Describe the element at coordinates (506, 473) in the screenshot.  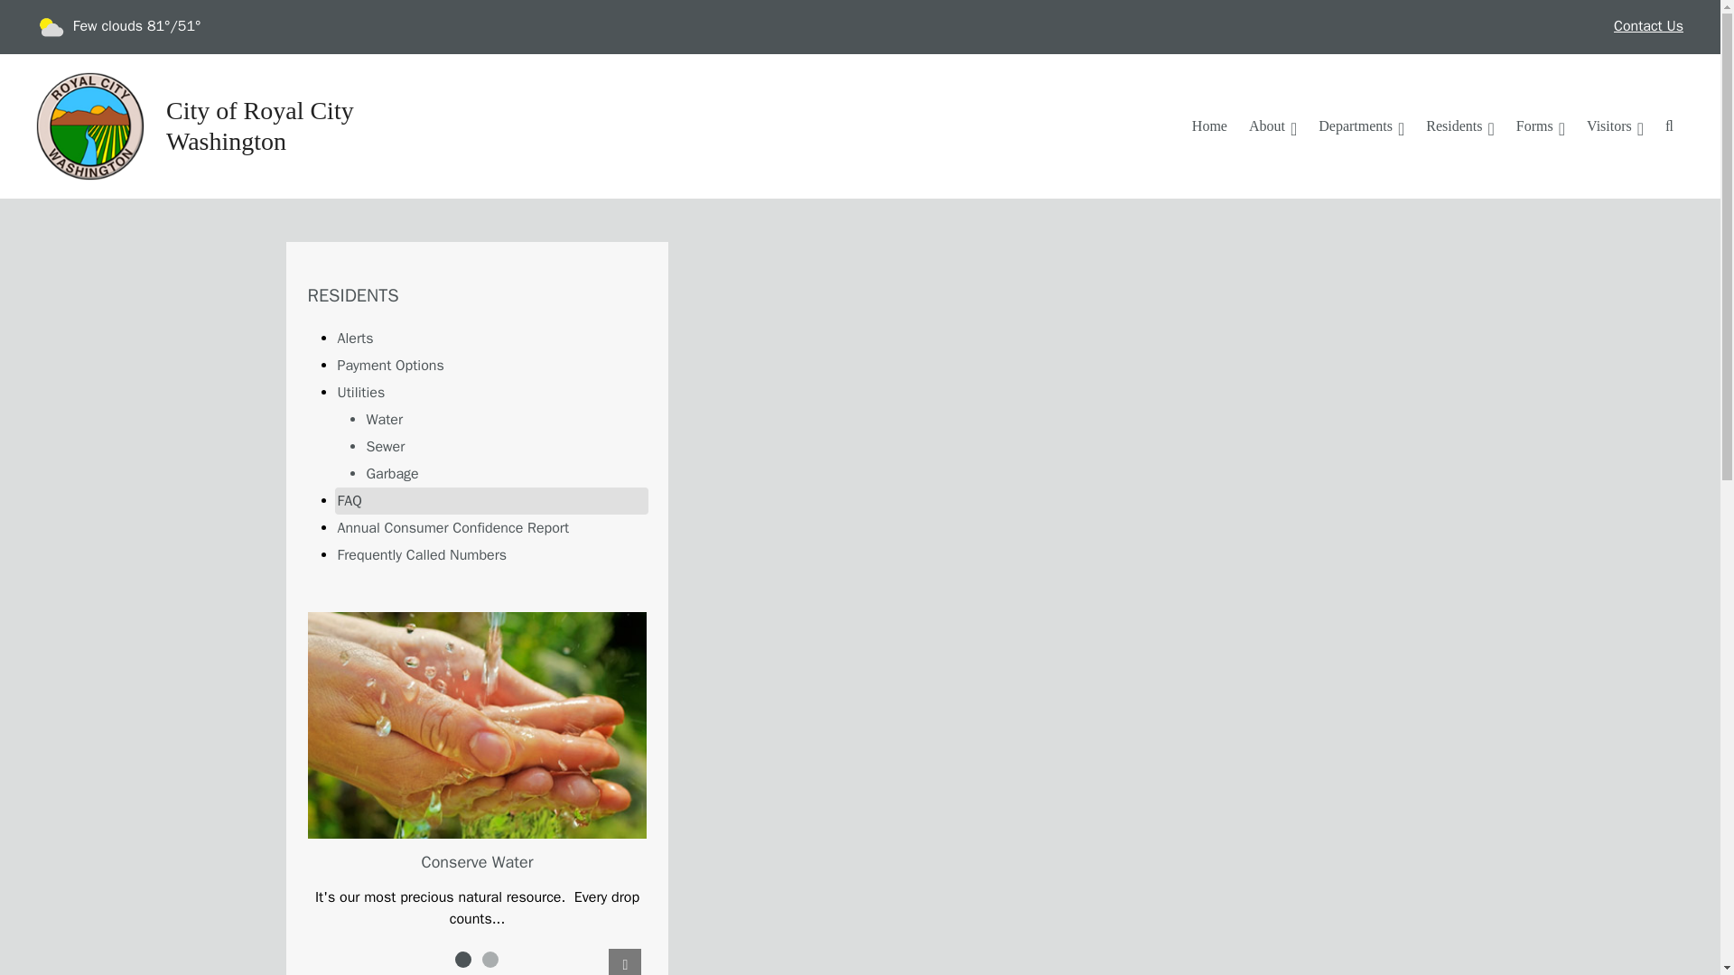
I see `Garbage` at that location.